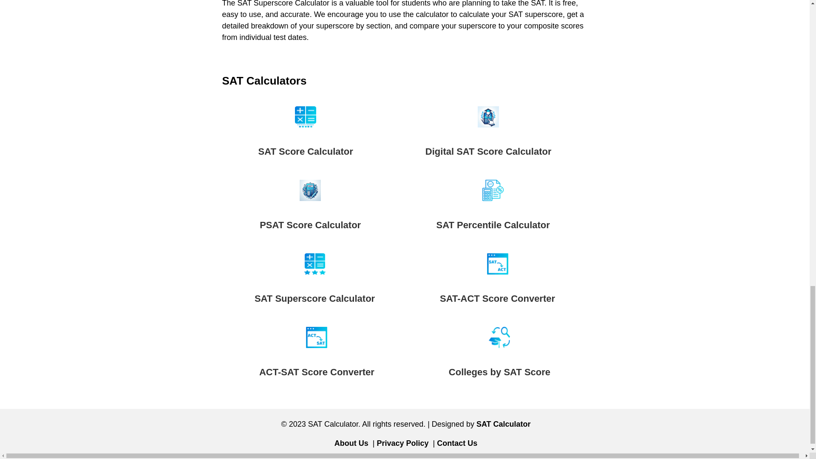 This screenshot has width=816, height=459. What do you see at coordinates (402, 443) in the screenshot?
I see `Privacy Policy` at bounding box center [402, 443].